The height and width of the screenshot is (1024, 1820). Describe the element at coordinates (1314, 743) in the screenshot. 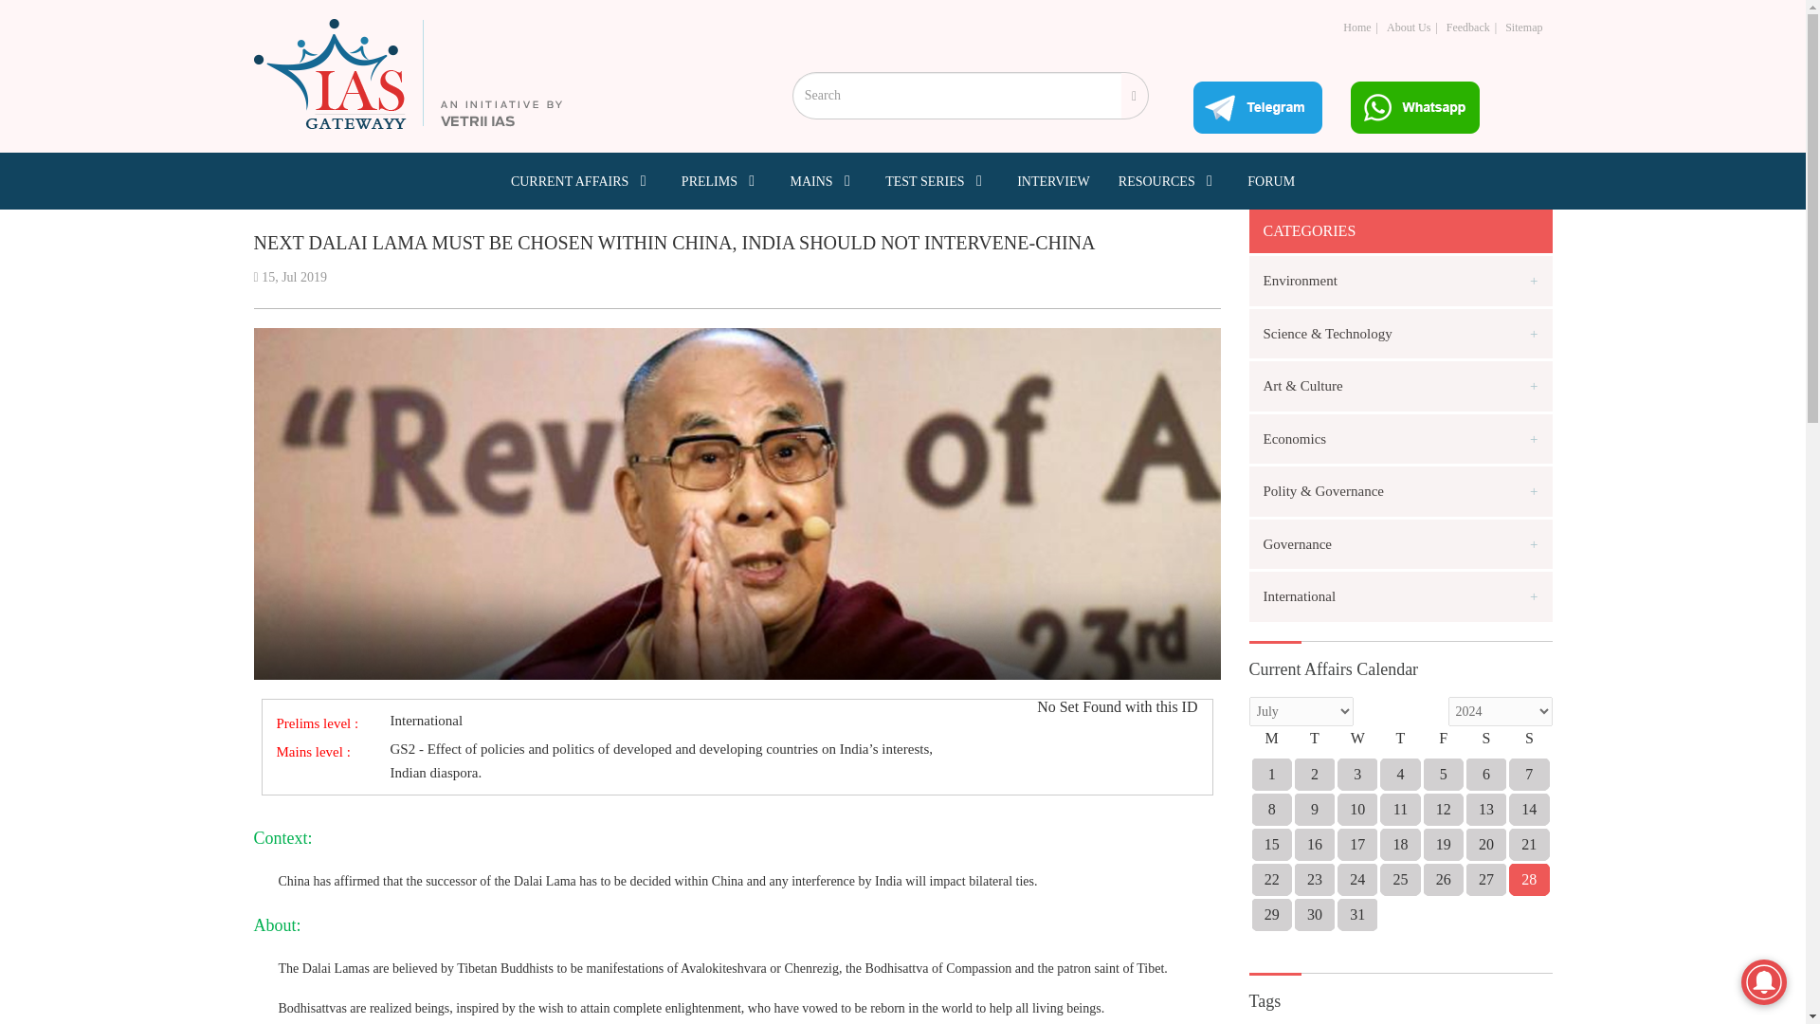

I see `Tuesday` at that location.